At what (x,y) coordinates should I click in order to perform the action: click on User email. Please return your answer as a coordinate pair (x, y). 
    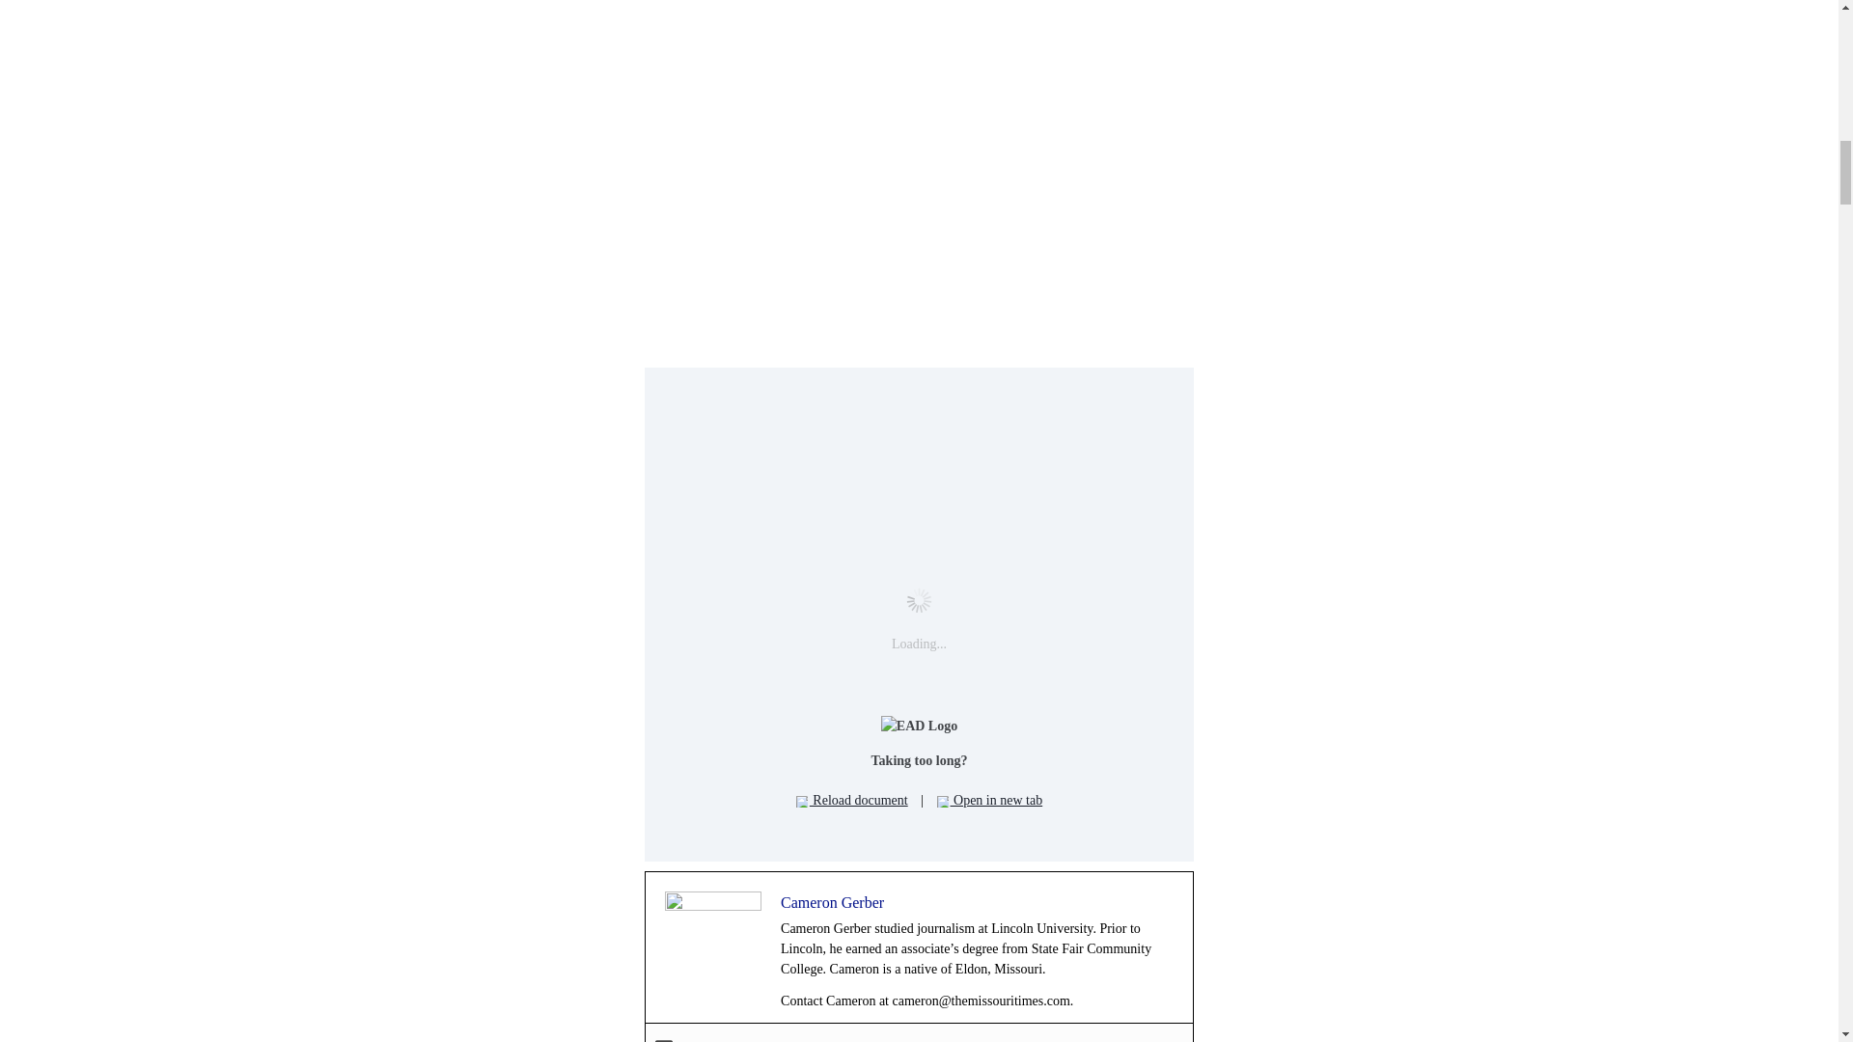
    Looking at the image, I should click on (664, 1040).